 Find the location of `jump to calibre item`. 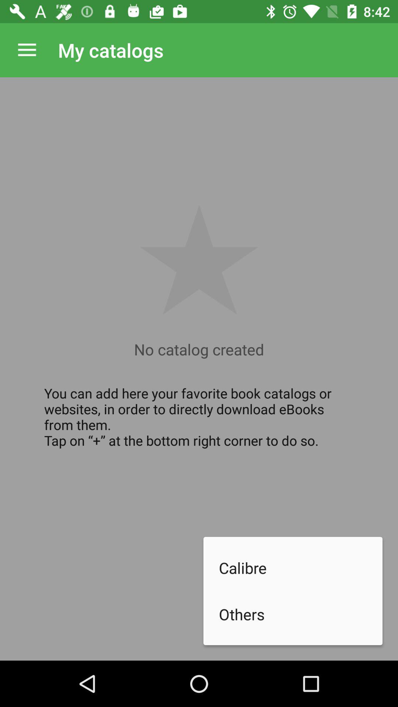

jump to calibre item is located at coordinates (301, 568).